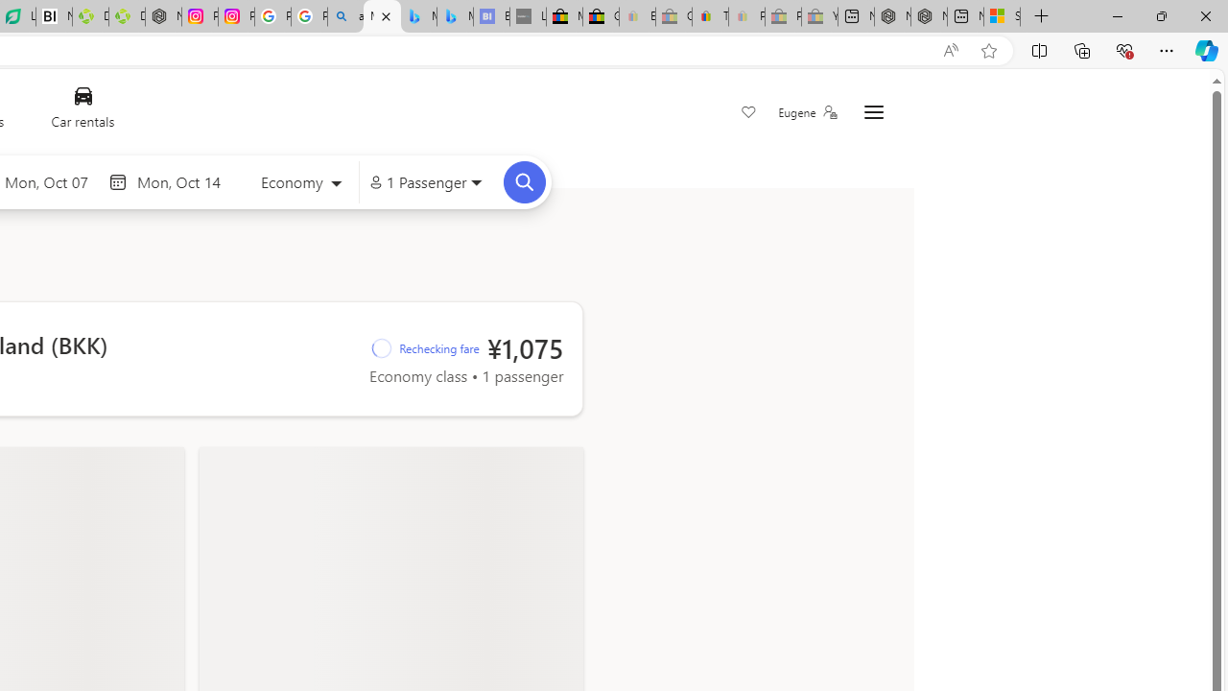 The width and height of the screenshot is (1228, 691). Describe the element at coordinates (300, 184) in the screenshot. I see `Select class of service` at that location.